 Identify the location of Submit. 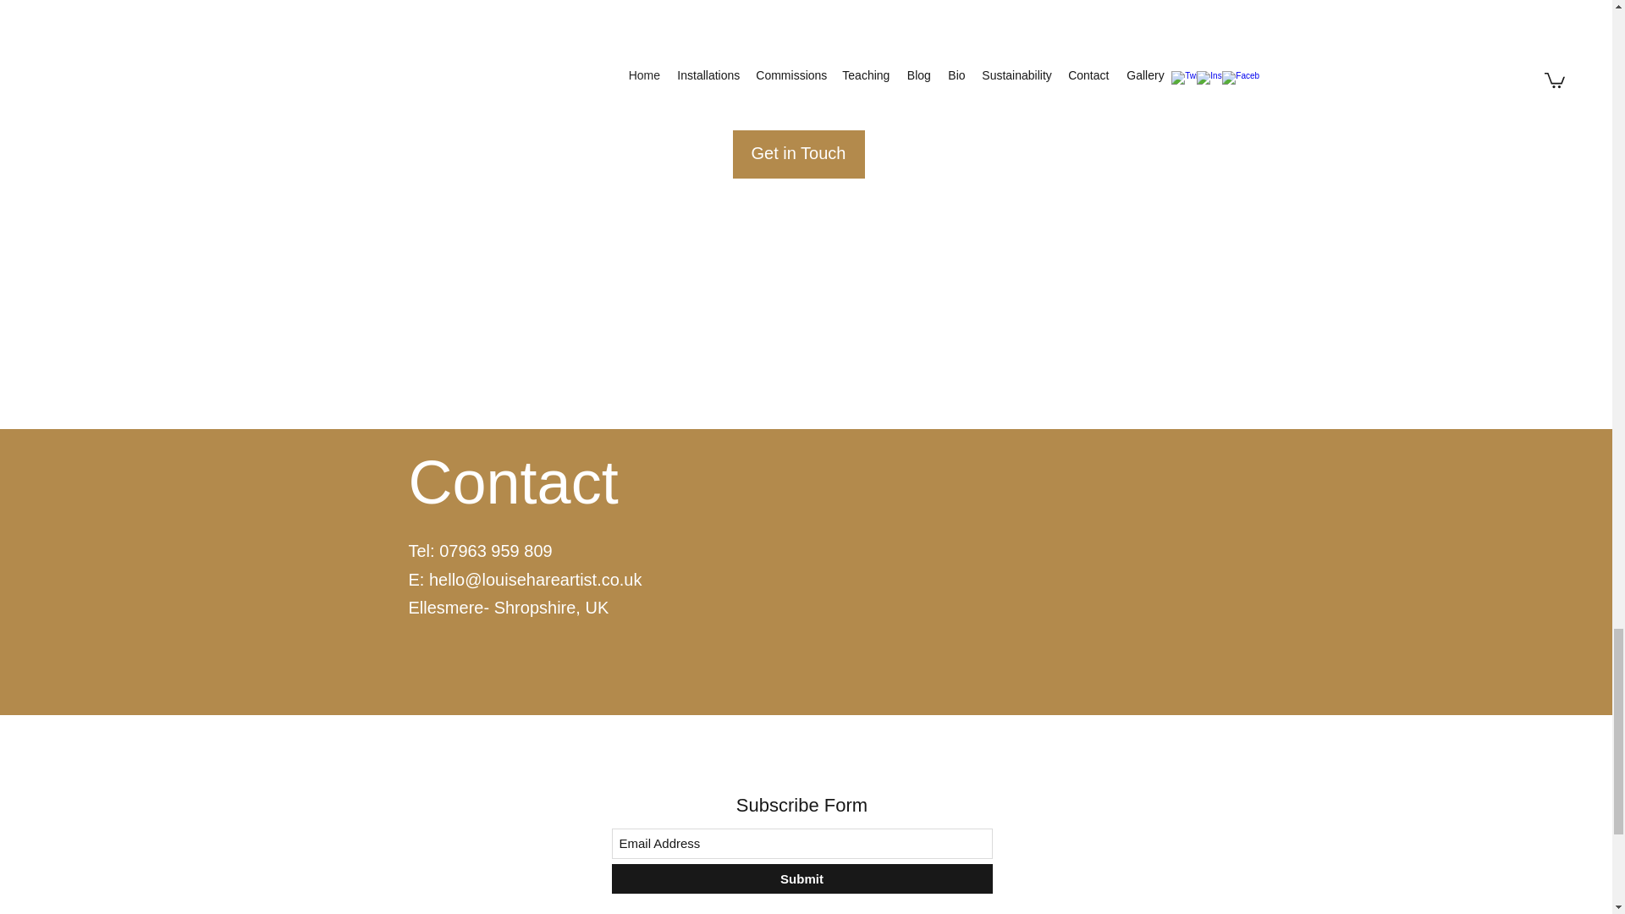
(801, 878).